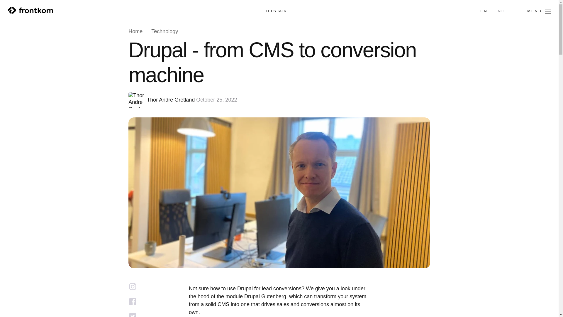 This screenshot has width=563, height=317. I want to click on Home, so click(135, 32).